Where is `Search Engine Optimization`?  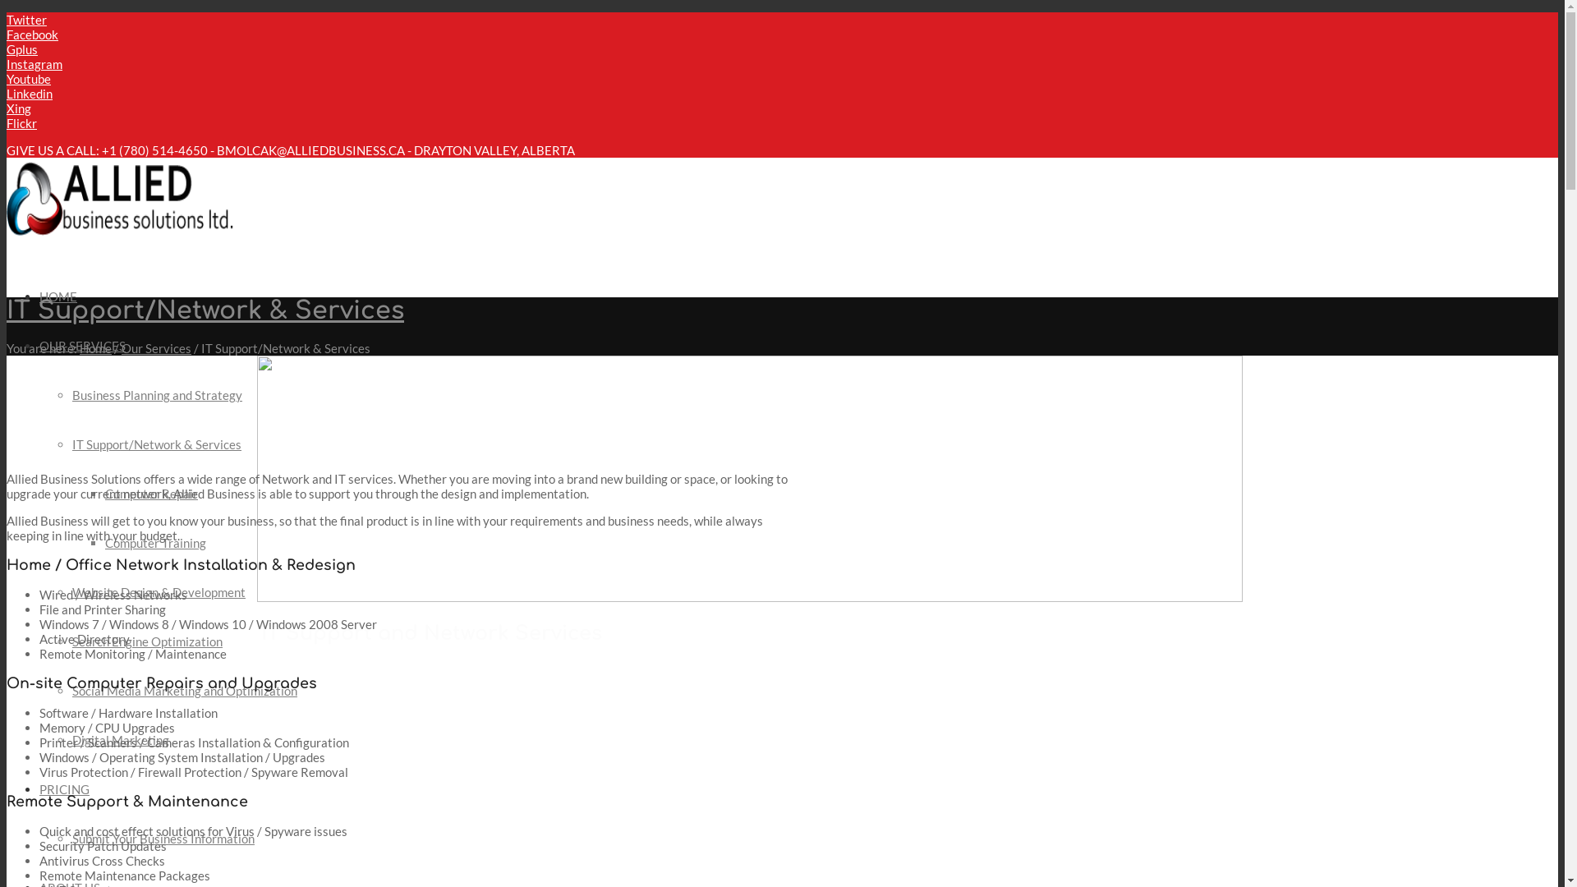 Search Engine Optimization is located at coordinates (148, 641).